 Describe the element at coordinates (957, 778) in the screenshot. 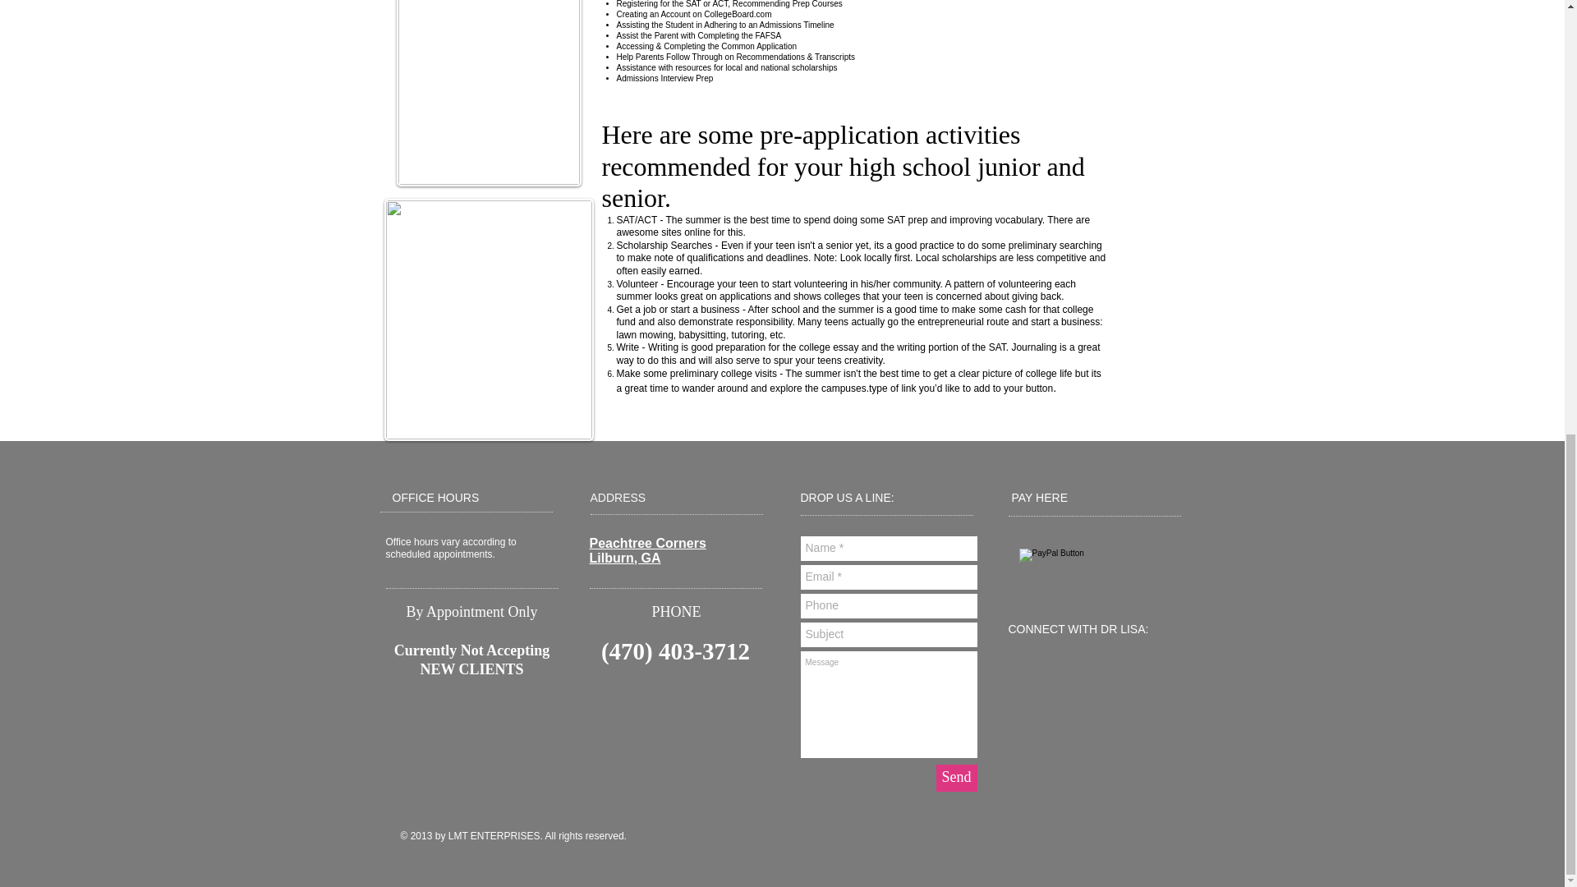

I see `Send` at that location.